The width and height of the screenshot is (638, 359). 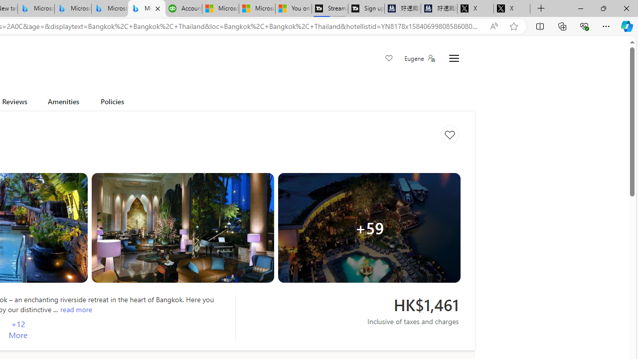 What do you see at coordinates (63, 103) in the screenshot?
I see `Amenities` at bounding box center [63, 103].